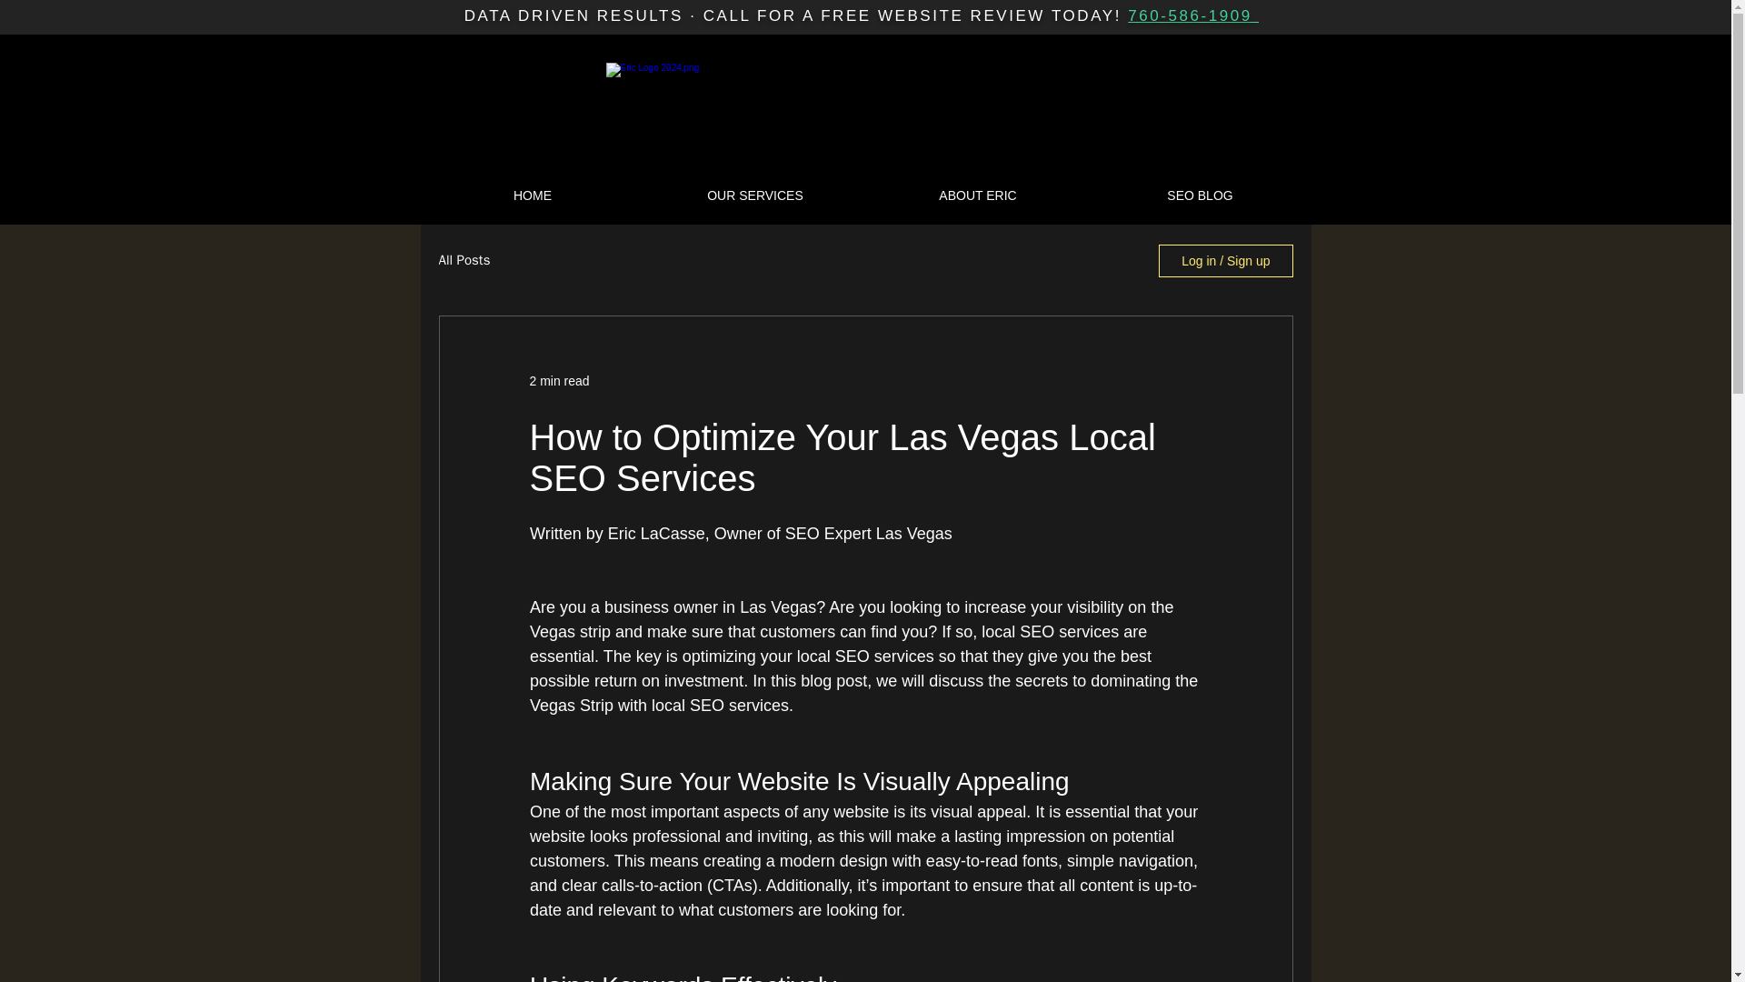 This screenshot has height=982, width=1745. Describe the element at coordinates (533, 195) in the screenshot. I see `HOME` at that location.